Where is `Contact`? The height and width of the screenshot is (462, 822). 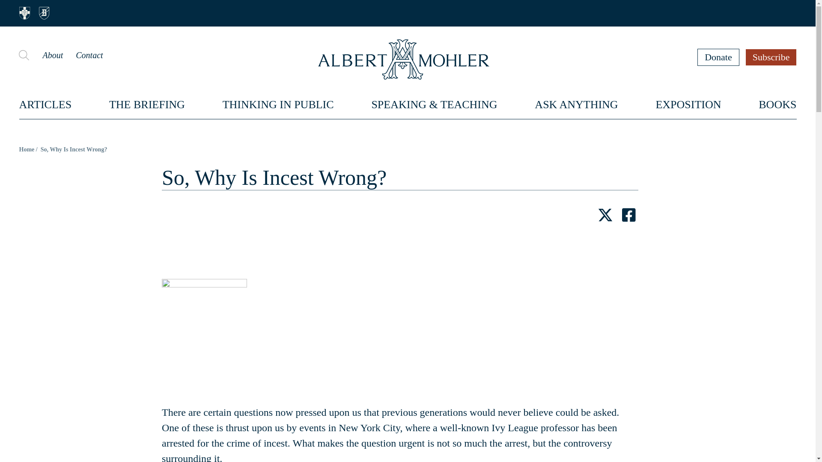 Contact is located at coordinates (89, 55).